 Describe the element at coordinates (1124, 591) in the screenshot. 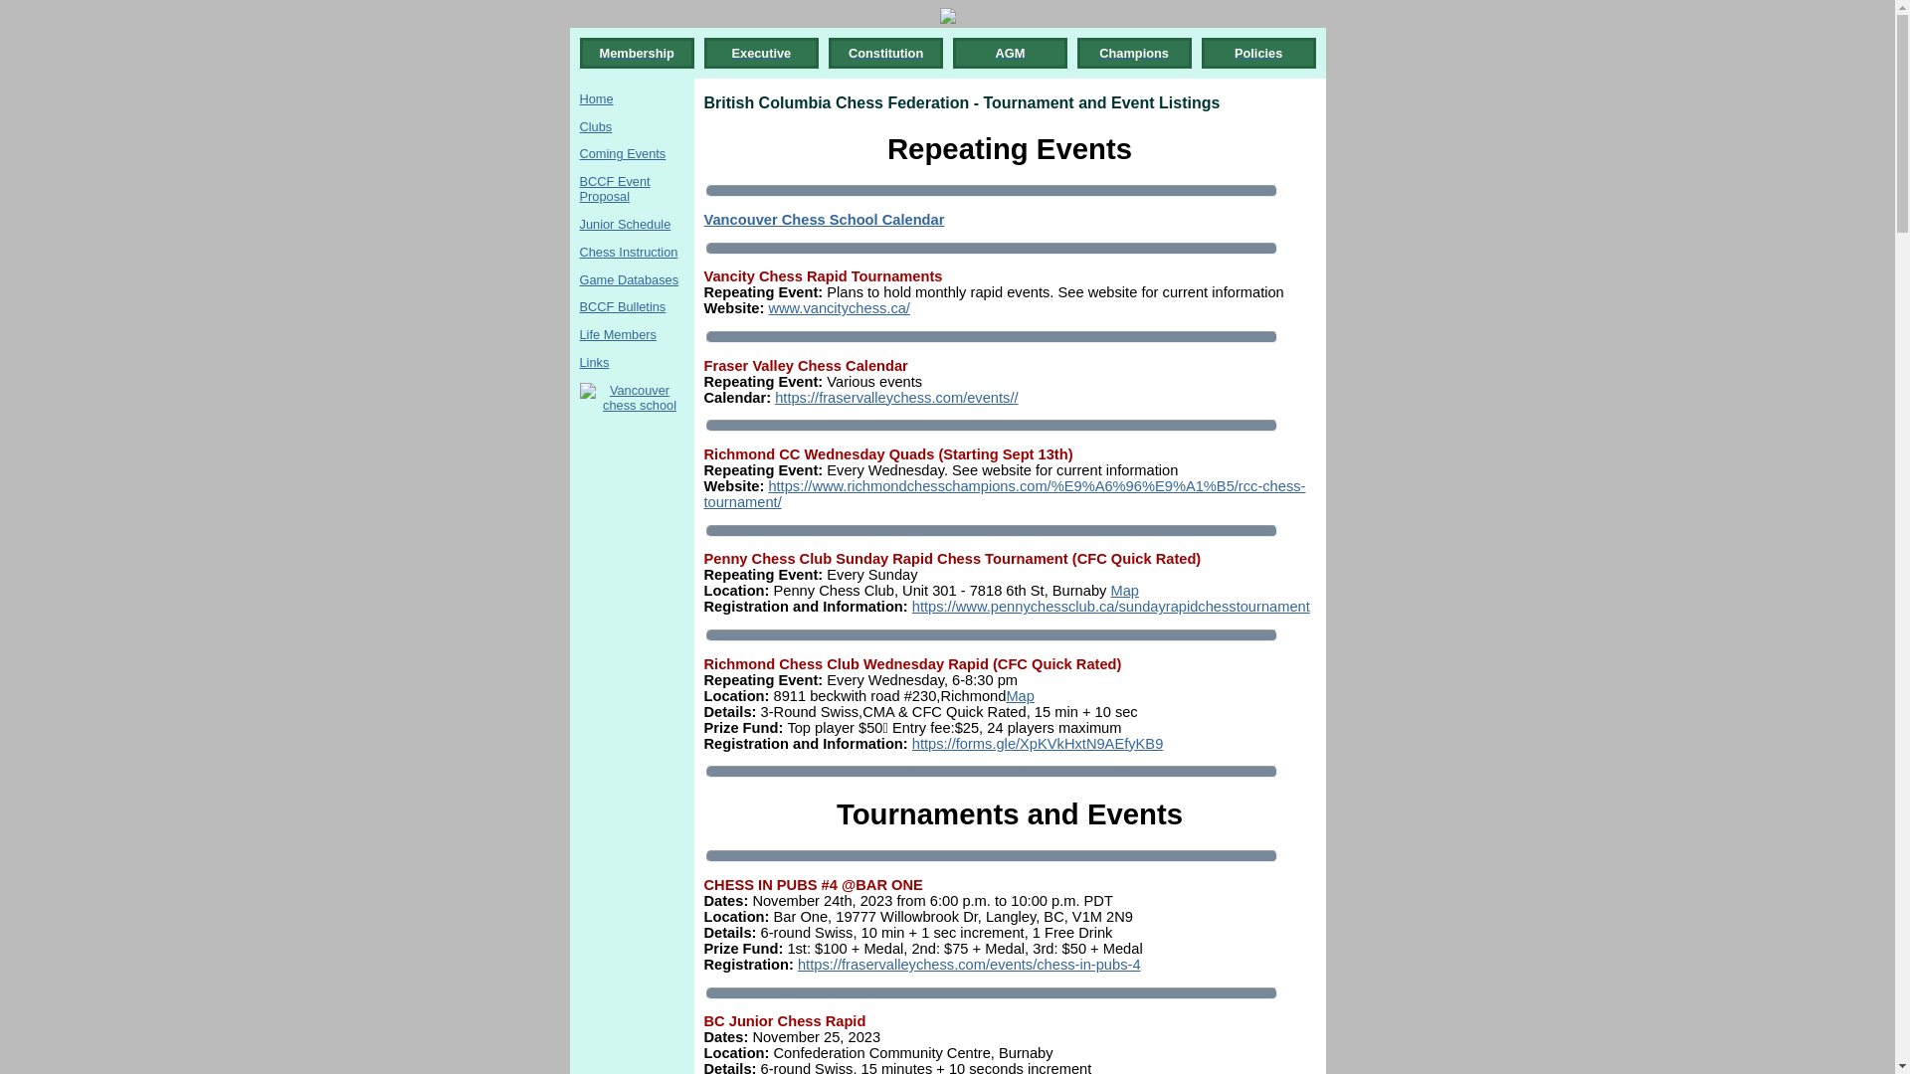

I see `Map` at that location.